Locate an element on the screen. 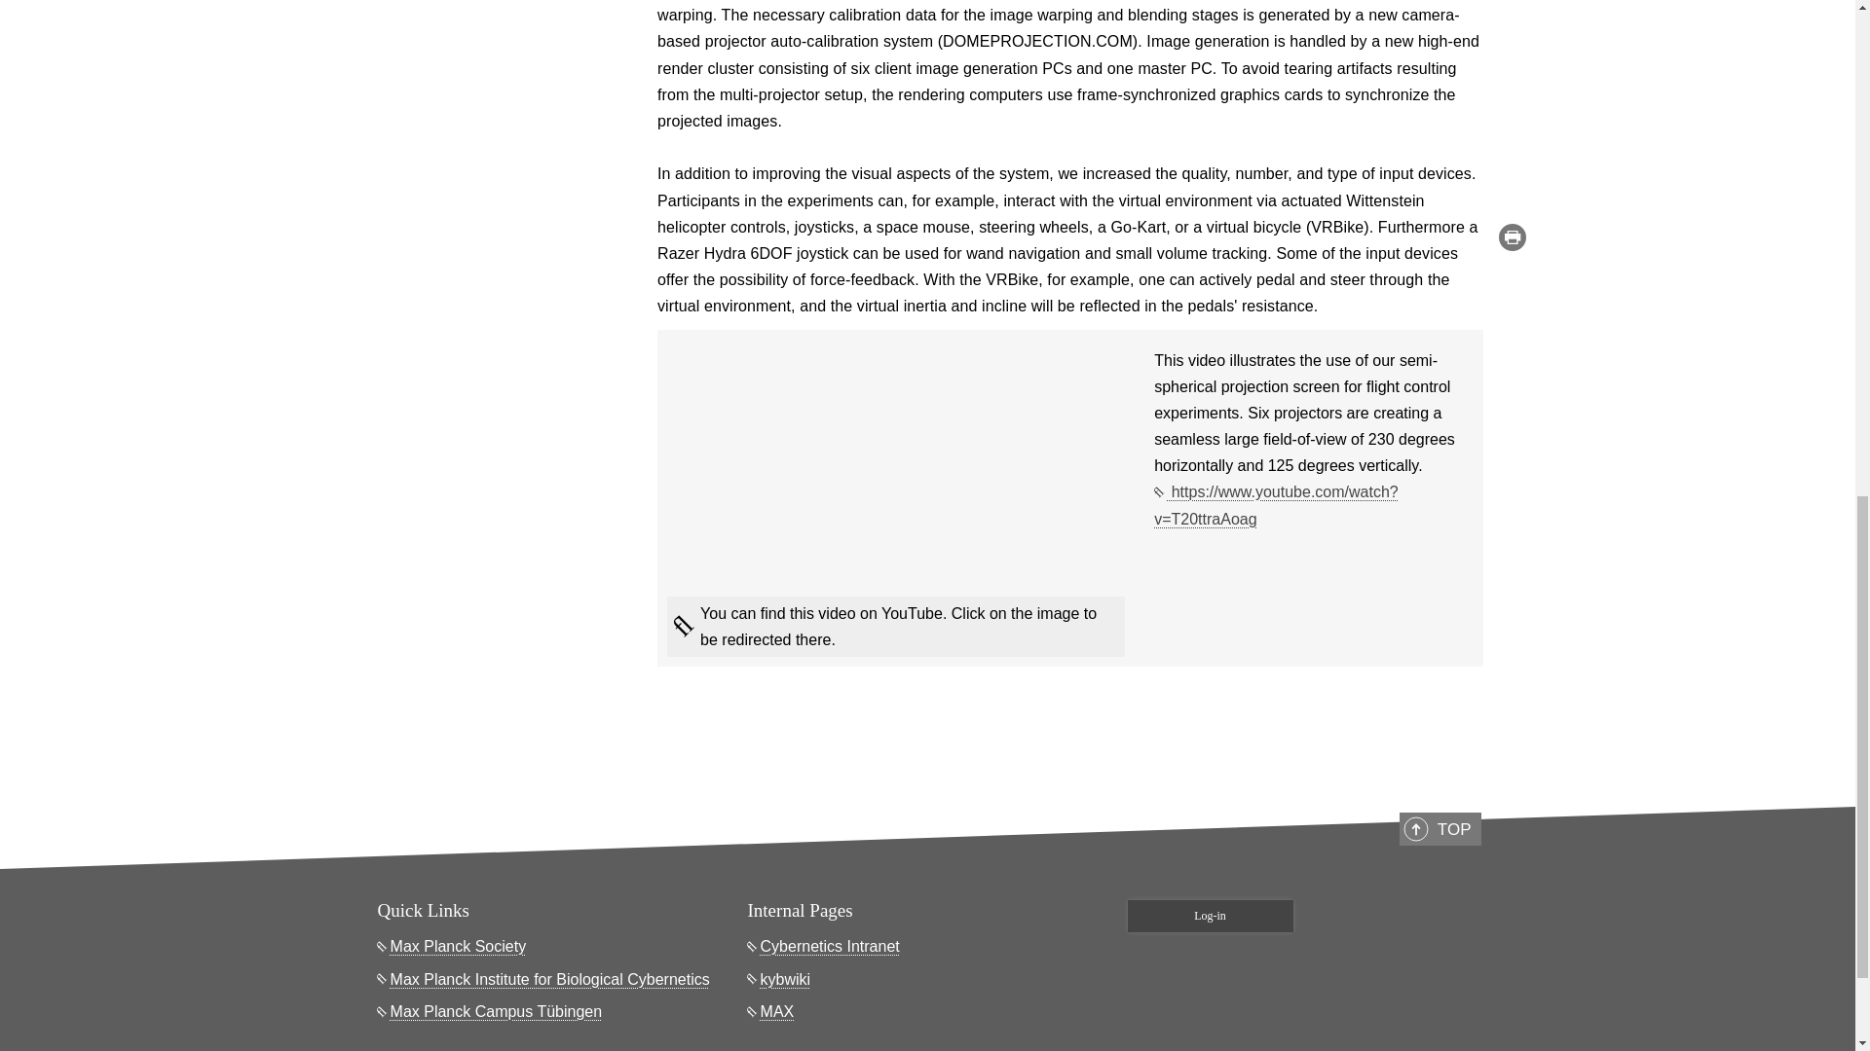 The image size is (1870, 1051). TOP is located at coordinates (1440, 829).